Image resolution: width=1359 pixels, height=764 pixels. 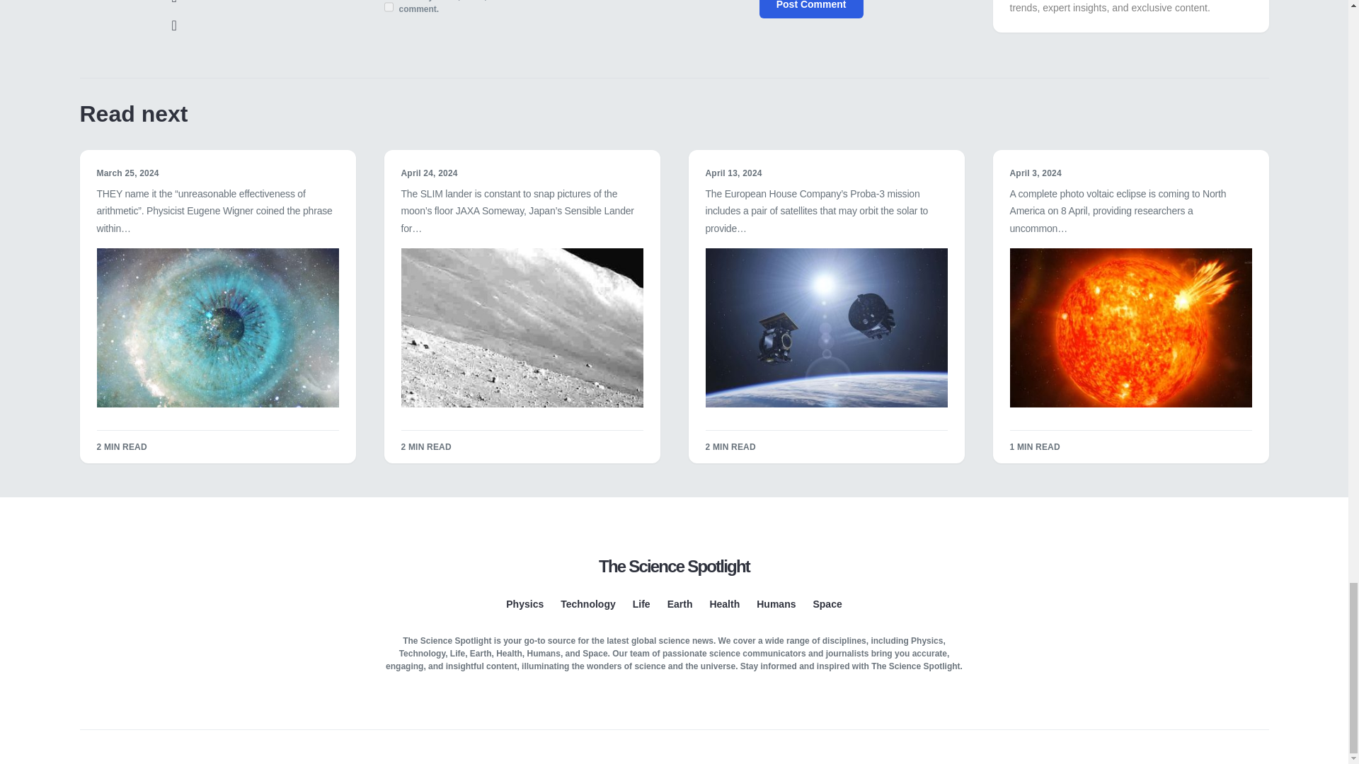 What do you see at coordinates (811, 8) in the screenshot?
I see `Post Comment` at bounding box center [811, 8].